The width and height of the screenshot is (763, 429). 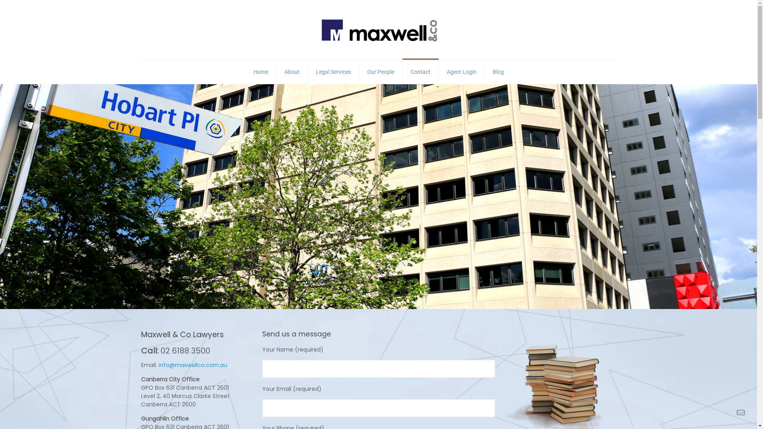 I want to click on info@maxwellco.com.au, so click(x=192, y=365).